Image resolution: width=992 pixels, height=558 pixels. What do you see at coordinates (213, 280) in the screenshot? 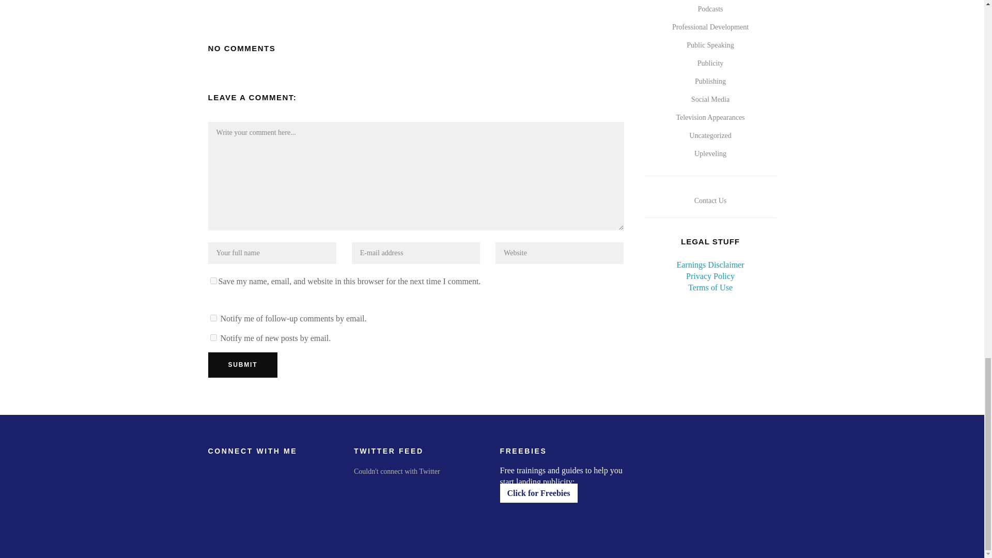
I see `yes` at bounding box center [213, 280].